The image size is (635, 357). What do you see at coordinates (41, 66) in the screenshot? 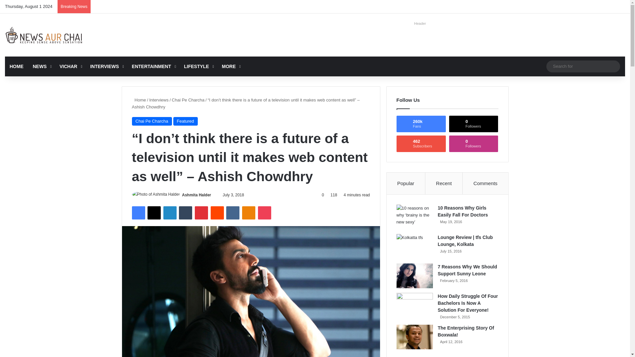
I see `NEWS` at bounding box center [41, 66].